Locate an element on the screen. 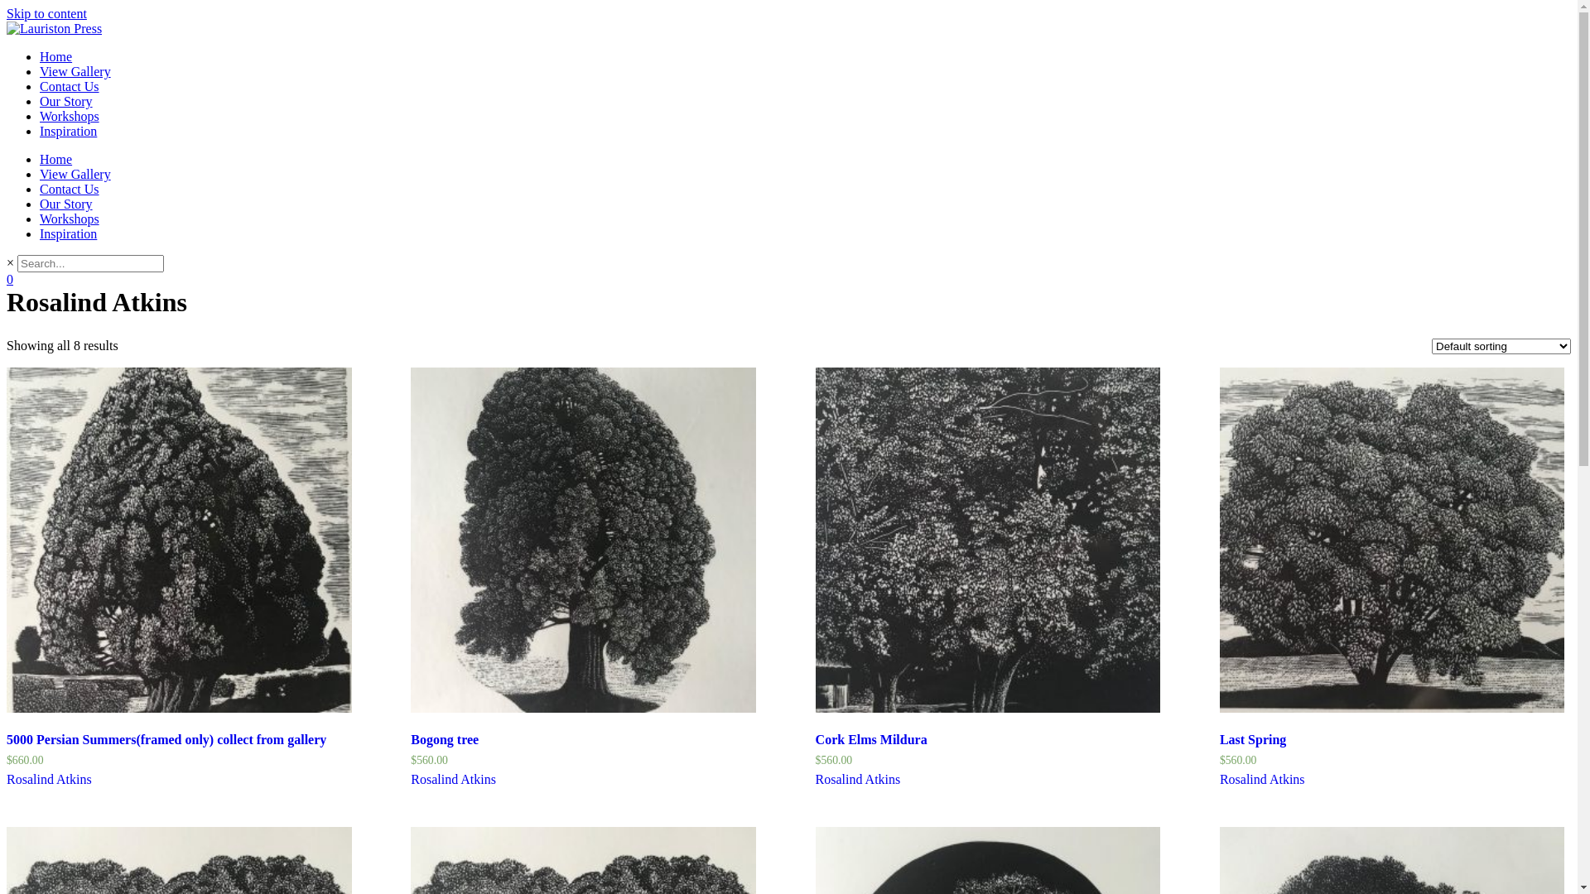 Image resolution: width=1590 pixels, height=894 pixels. View Gallery is located at coordinates (75, 71).